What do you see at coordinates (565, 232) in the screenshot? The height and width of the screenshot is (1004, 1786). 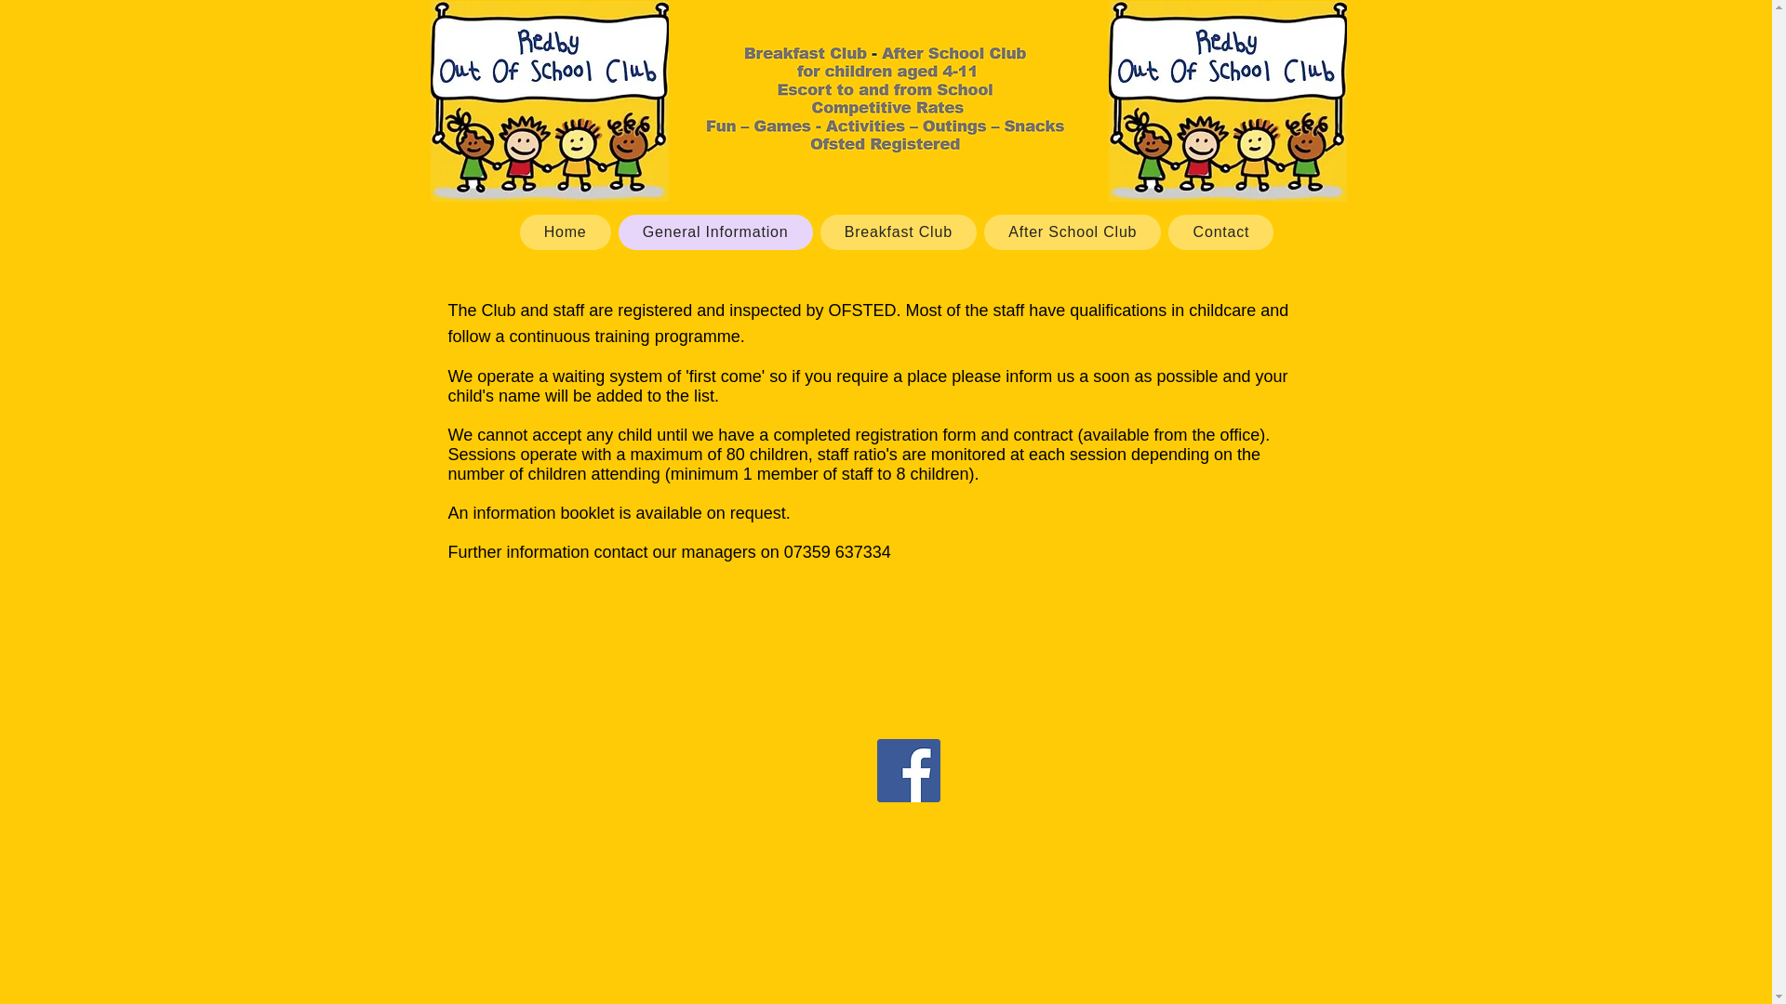 I see `Home` at bounding box center [565, 232].